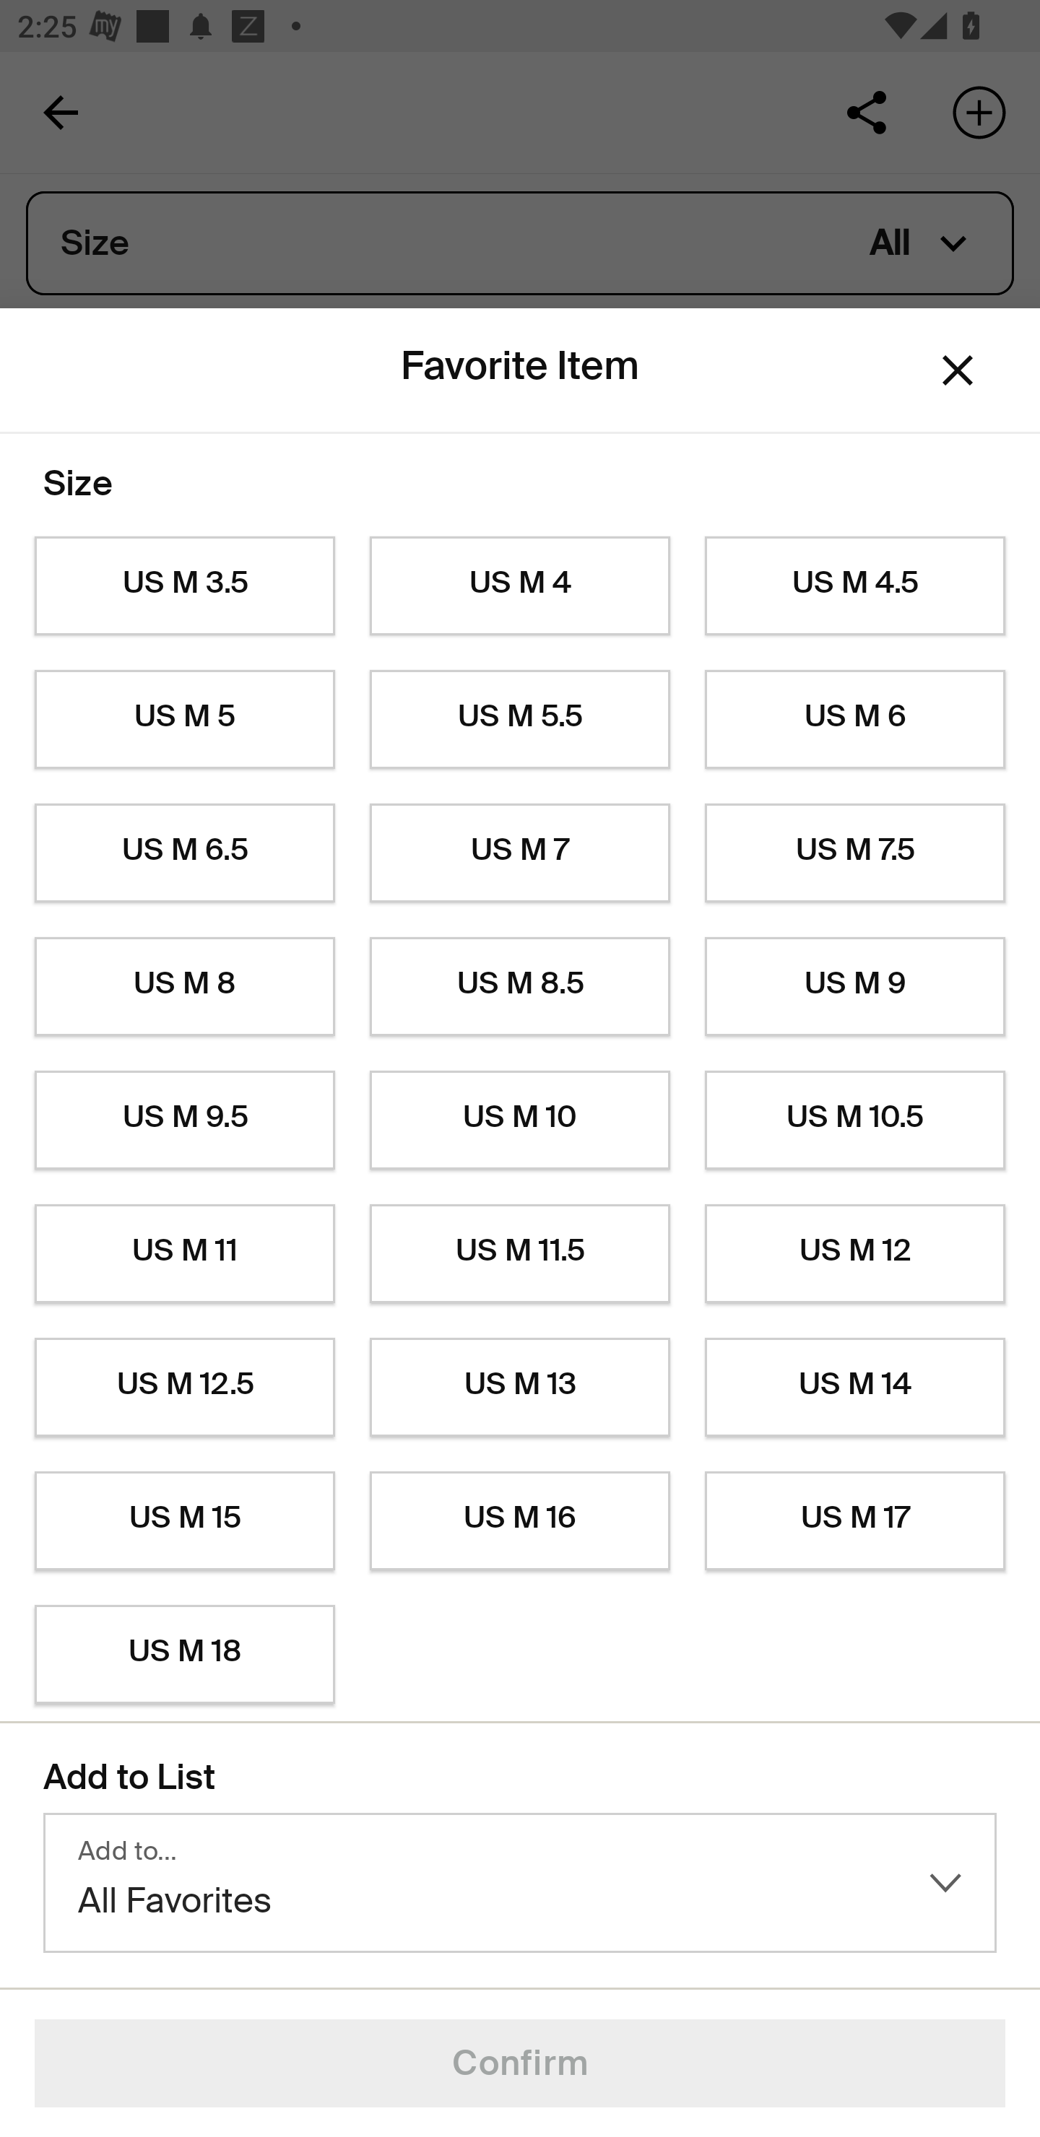 The width and height of the screenshot is (1040, 2137). Describe the element at coordinates (184, 1388) in the screenshot. I see `US M 12.5` at that location.